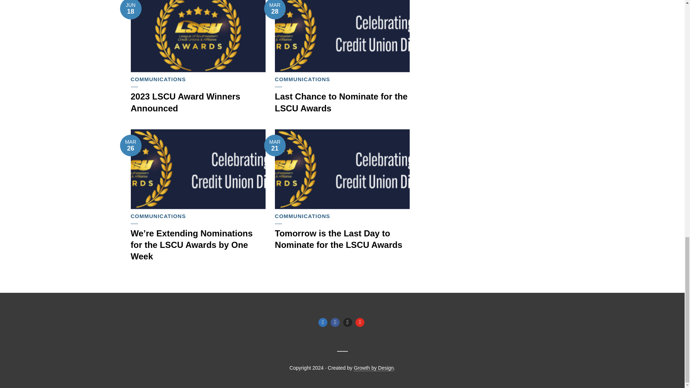 This screenshot has height=388, width=690. Describe the element at coordinates (323, 322) in the screenshot. I see `Linkedin` at that location.